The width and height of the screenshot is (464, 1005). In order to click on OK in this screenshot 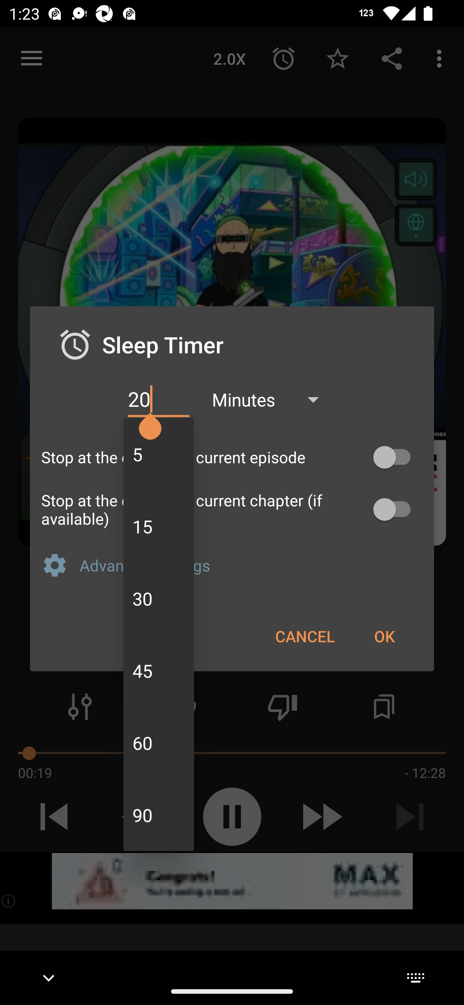, I will do `click(384, 636)`.